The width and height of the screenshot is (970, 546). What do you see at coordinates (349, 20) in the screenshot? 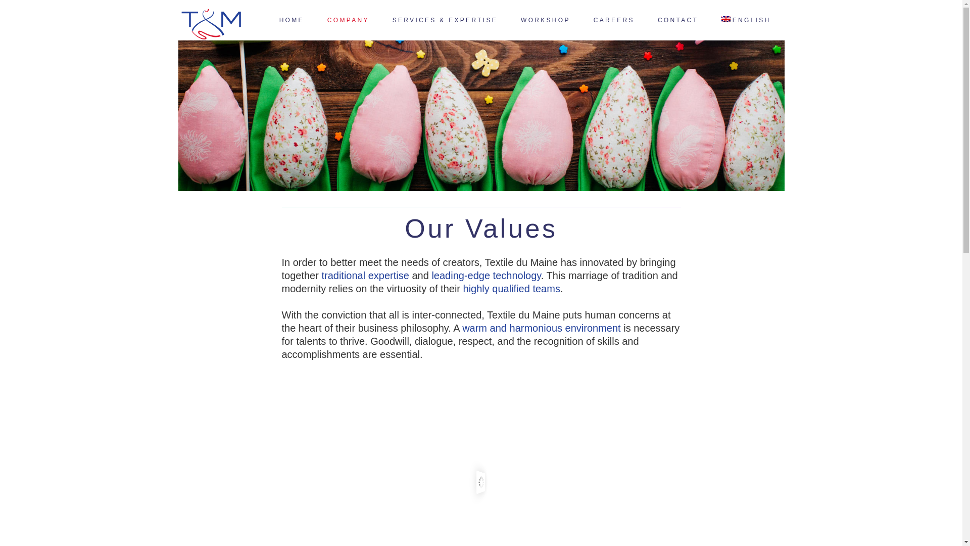
I see `COMPANY` at bounding box center [349, 20].